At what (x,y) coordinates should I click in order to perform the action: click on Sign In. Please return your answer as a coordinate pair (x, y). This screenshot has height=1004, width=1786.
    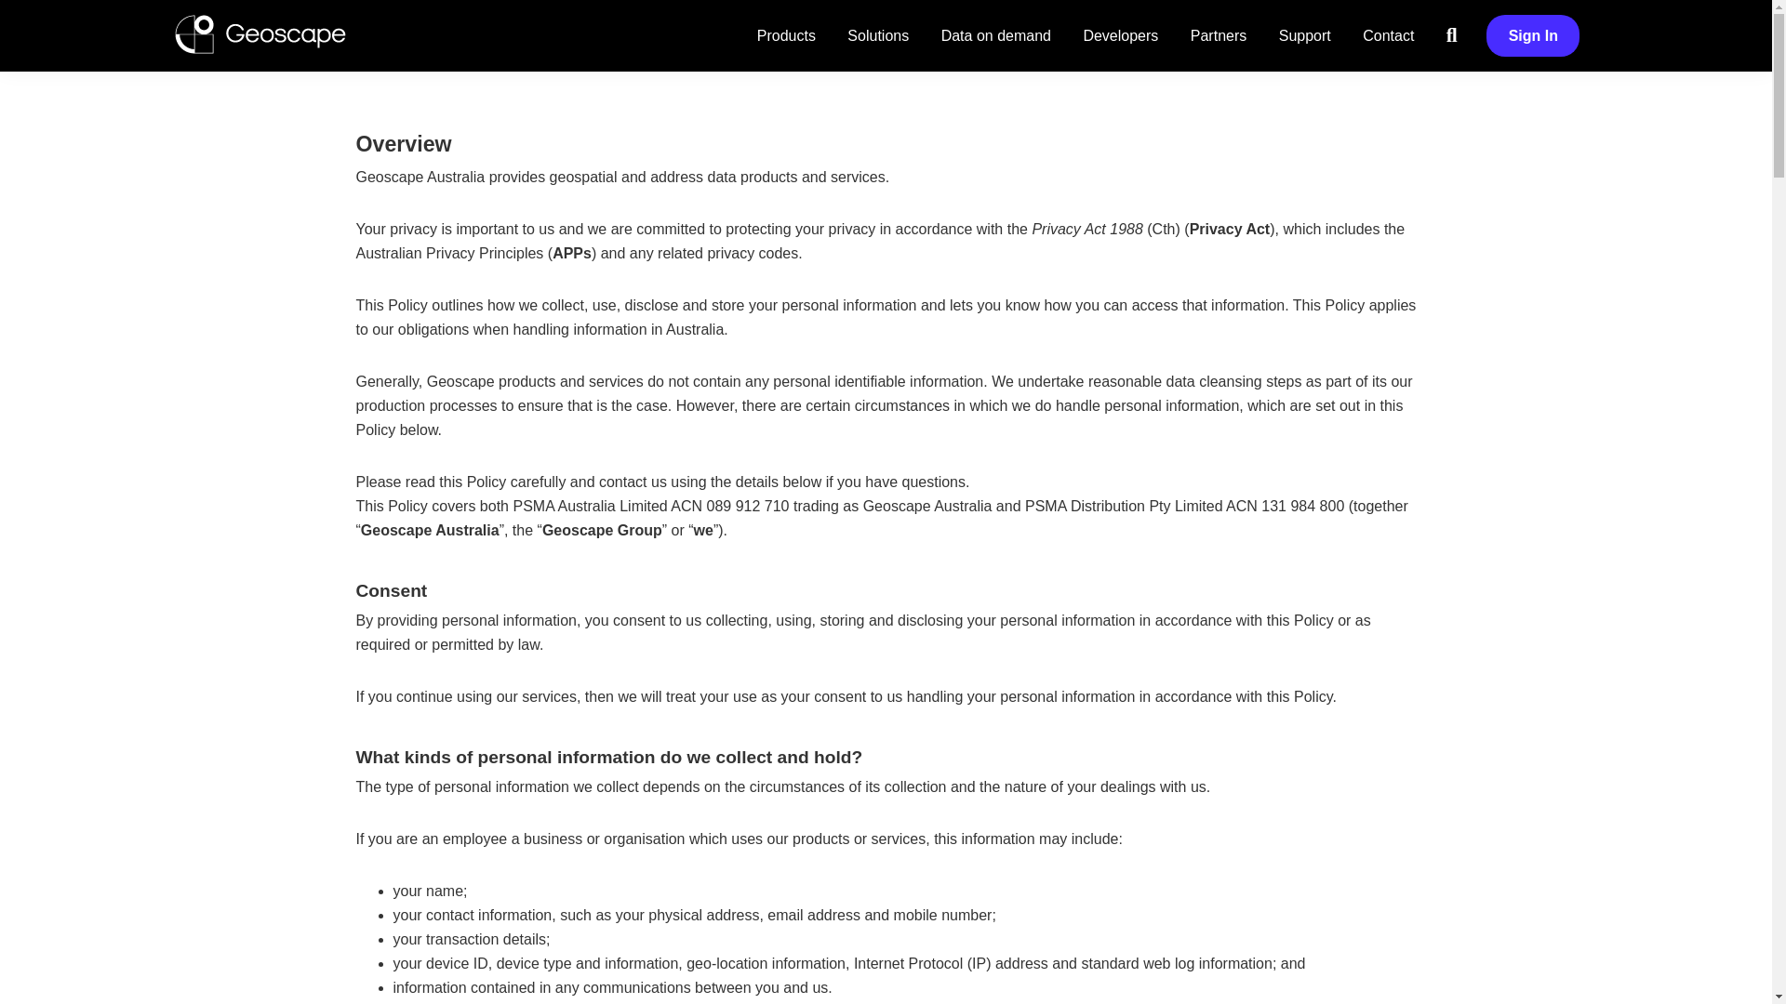
    Looking at the image, I should click on (1532, 35).